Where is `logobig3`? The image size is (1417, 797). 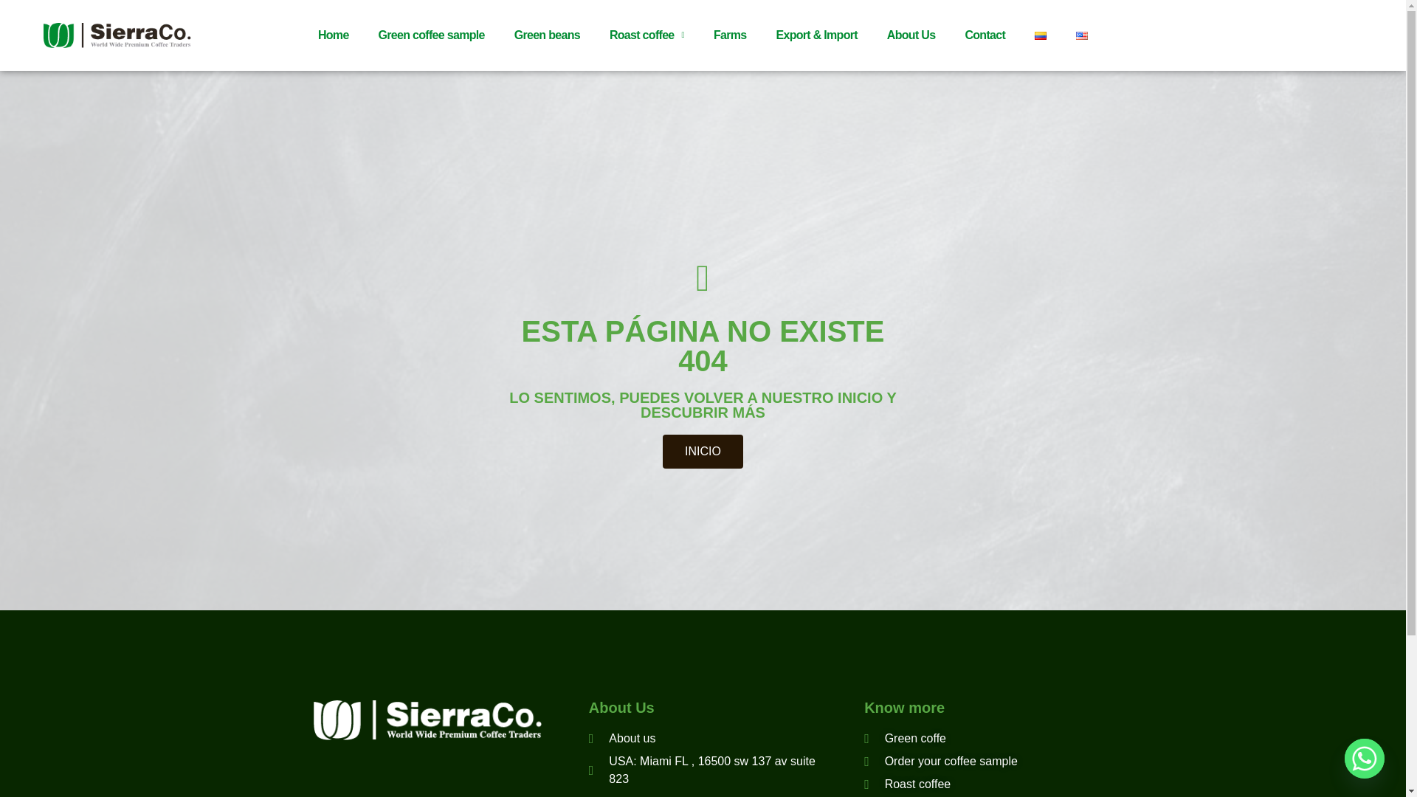
logobig3 is located at coordinates (427, 720).